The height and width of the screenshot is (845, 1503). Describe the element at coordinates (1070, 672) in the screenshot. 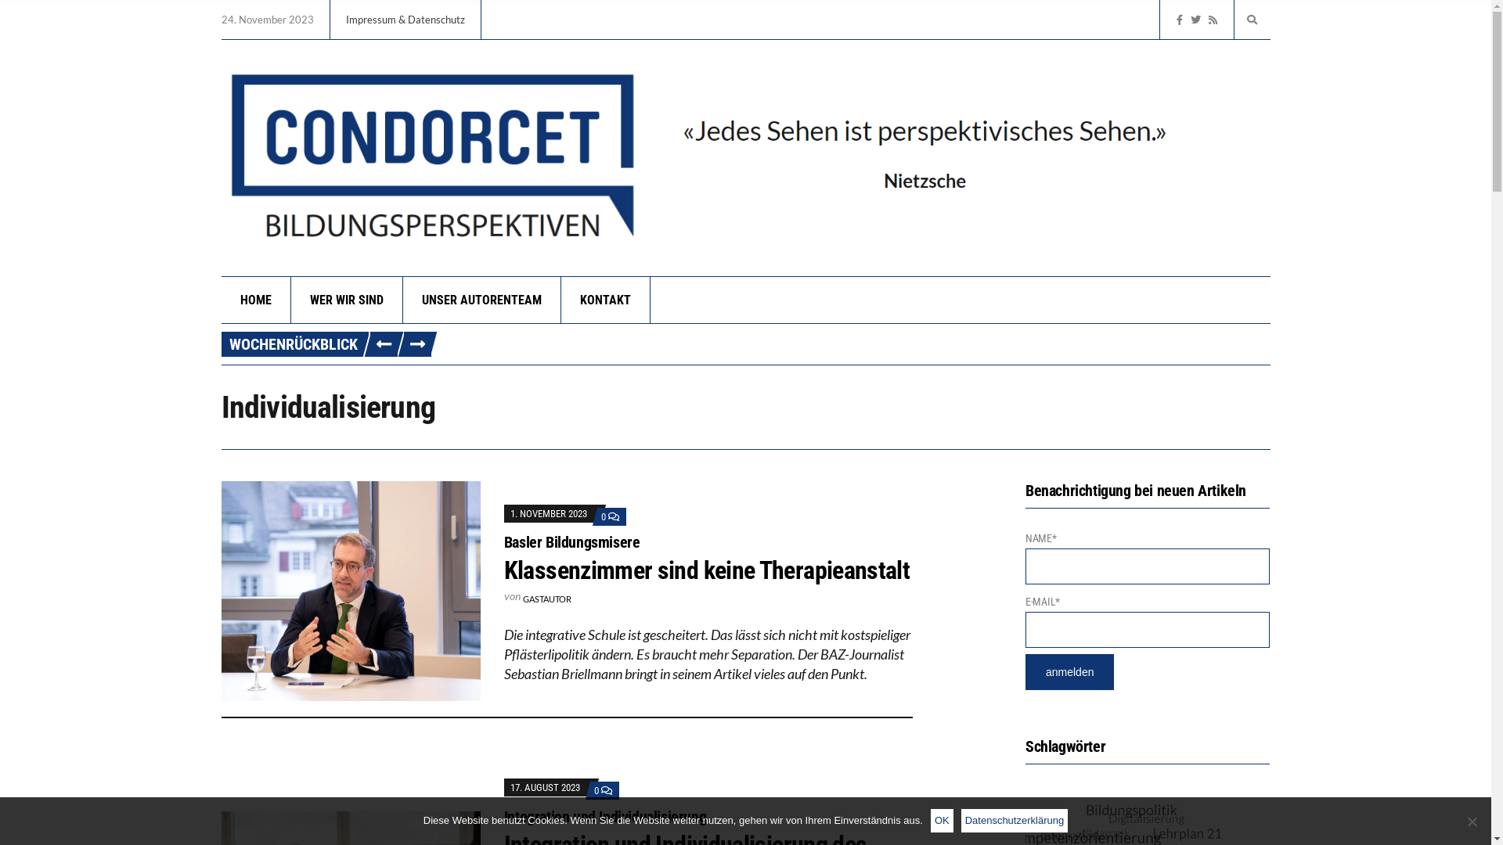

I see `anmelden` at that location.